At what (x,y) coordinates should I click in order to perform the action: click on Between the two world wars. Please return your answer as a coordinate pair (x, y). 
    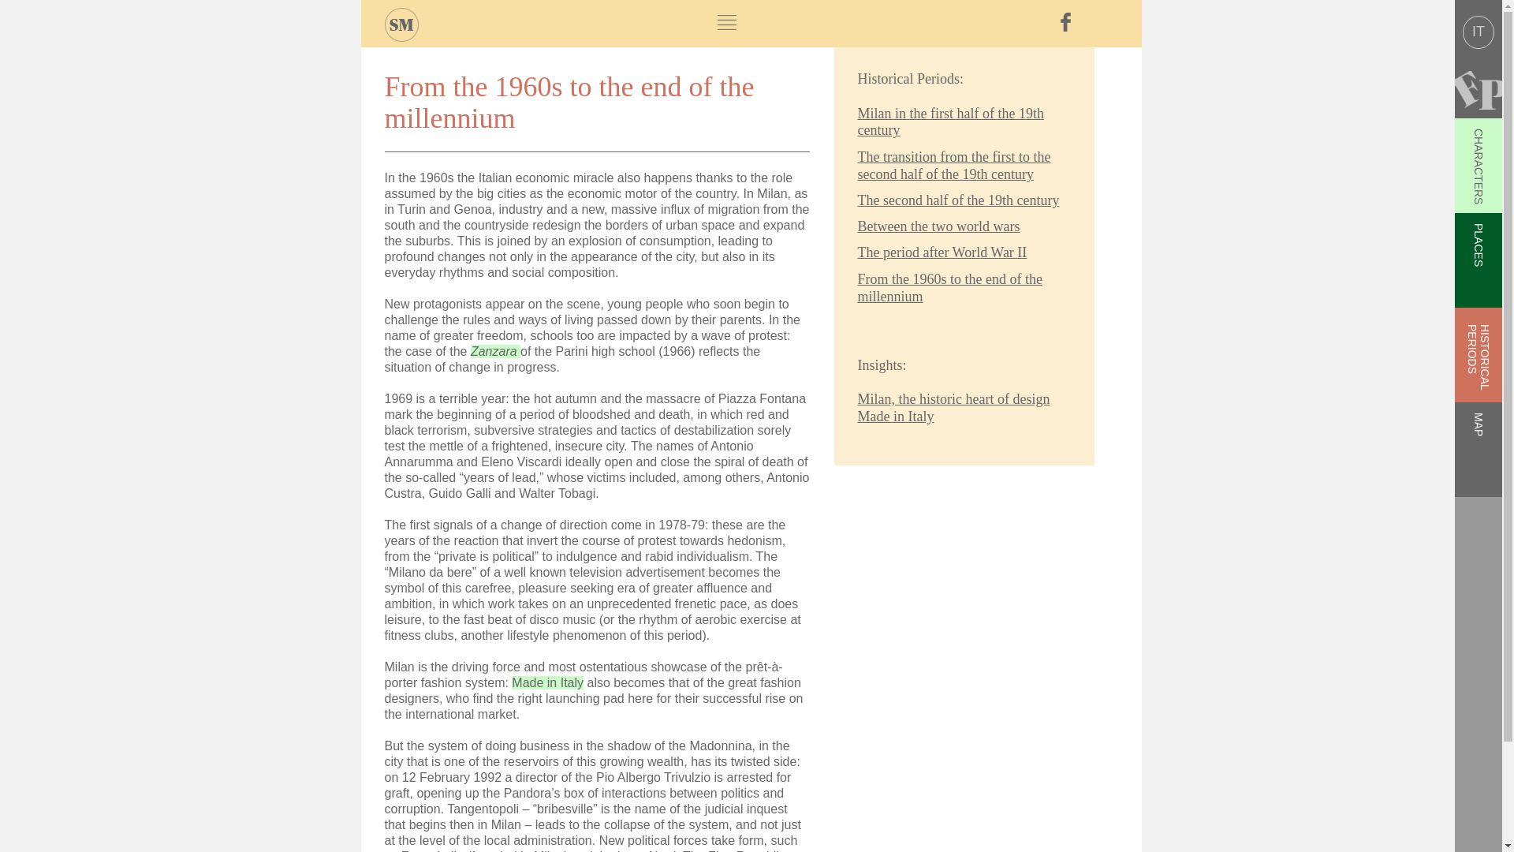
    Looking at the image, I should click on (939, 226).